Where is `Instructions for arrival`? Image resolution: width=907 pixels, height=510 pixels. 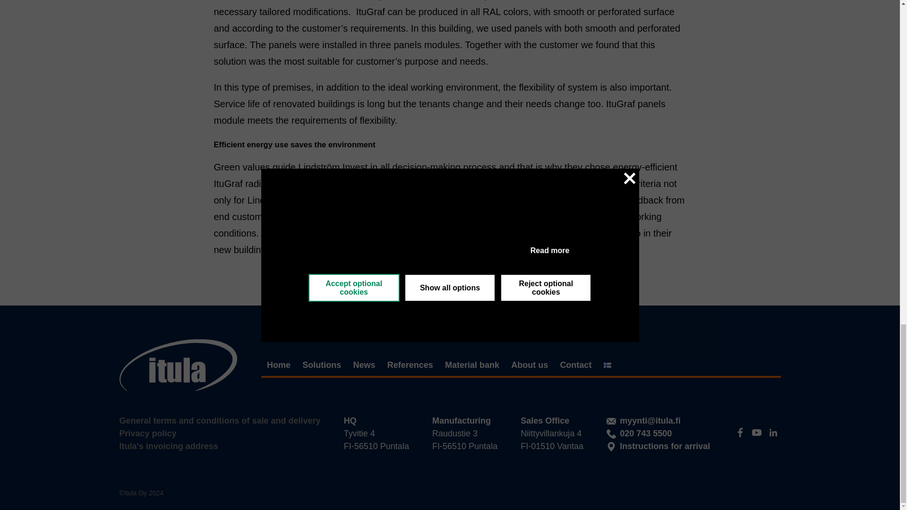 Instructions for arrival is located at coordinates (659, 447).